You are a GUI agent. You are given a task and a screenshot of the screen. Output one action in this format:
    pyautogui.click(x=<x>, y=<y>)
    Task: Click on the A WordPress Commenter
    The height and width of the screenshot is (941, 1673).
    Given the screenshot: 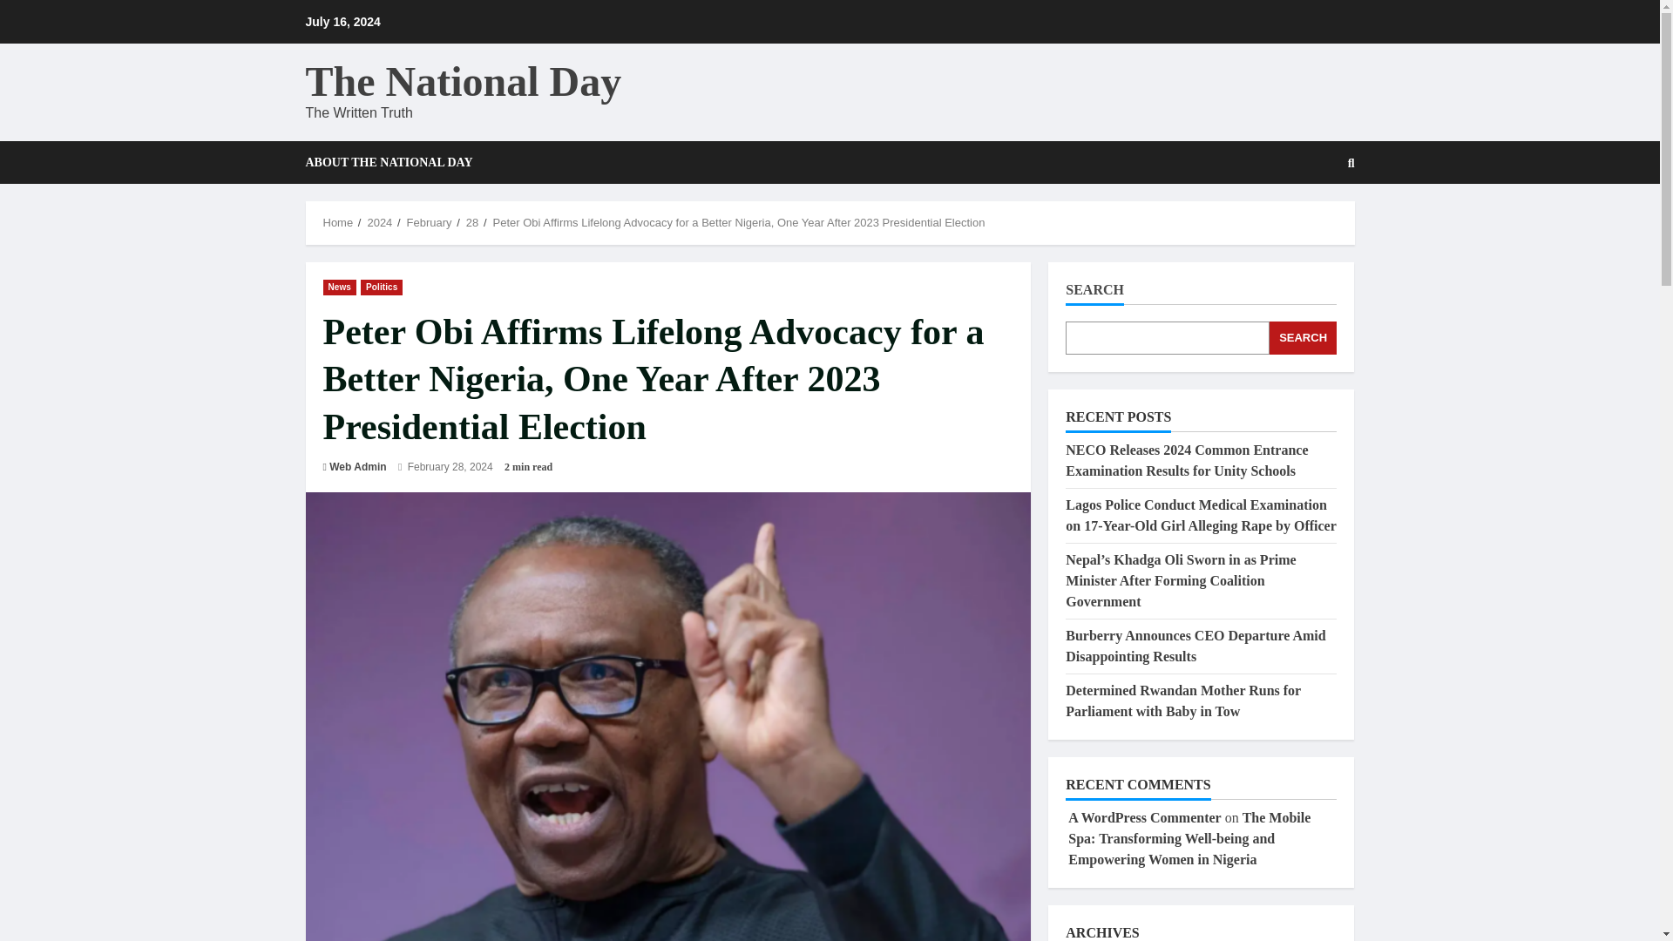 What is the action you would take?
    pyautogui.click(x=1145, y=817)
    